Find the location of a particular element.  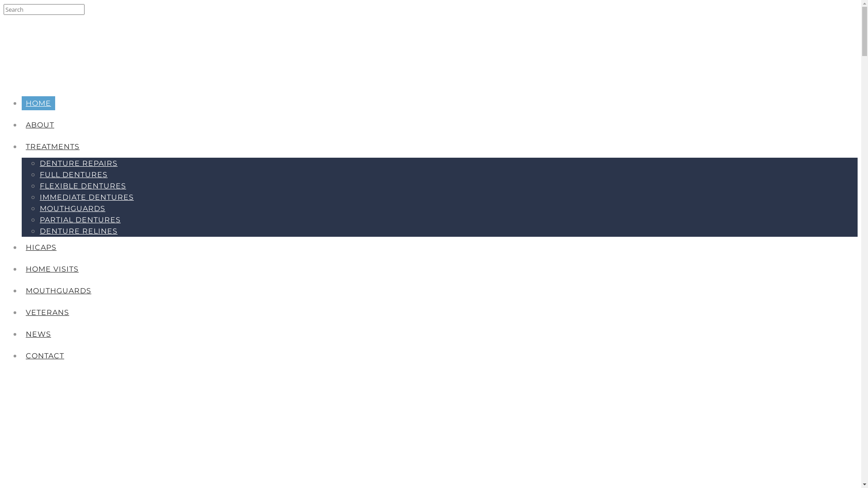

Ocean Grove Denture Services is located at coordinates (71, 80).